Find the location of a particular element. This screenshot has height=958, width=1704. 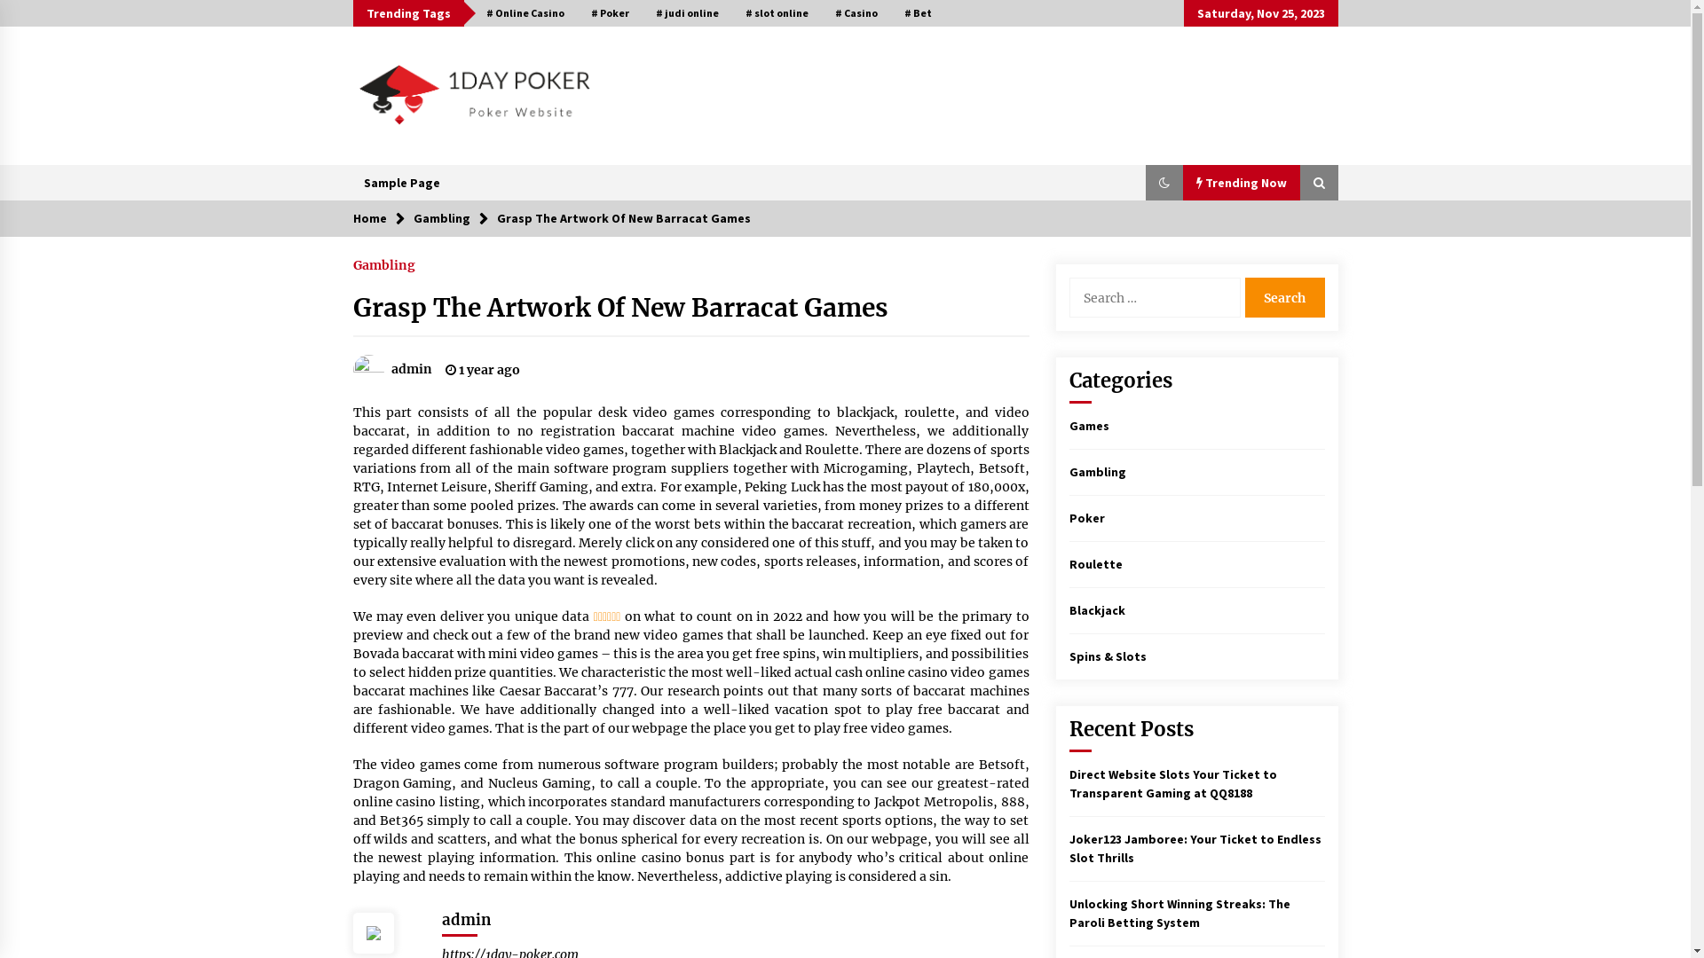

Roulette is located at coordinates (1095, 564).